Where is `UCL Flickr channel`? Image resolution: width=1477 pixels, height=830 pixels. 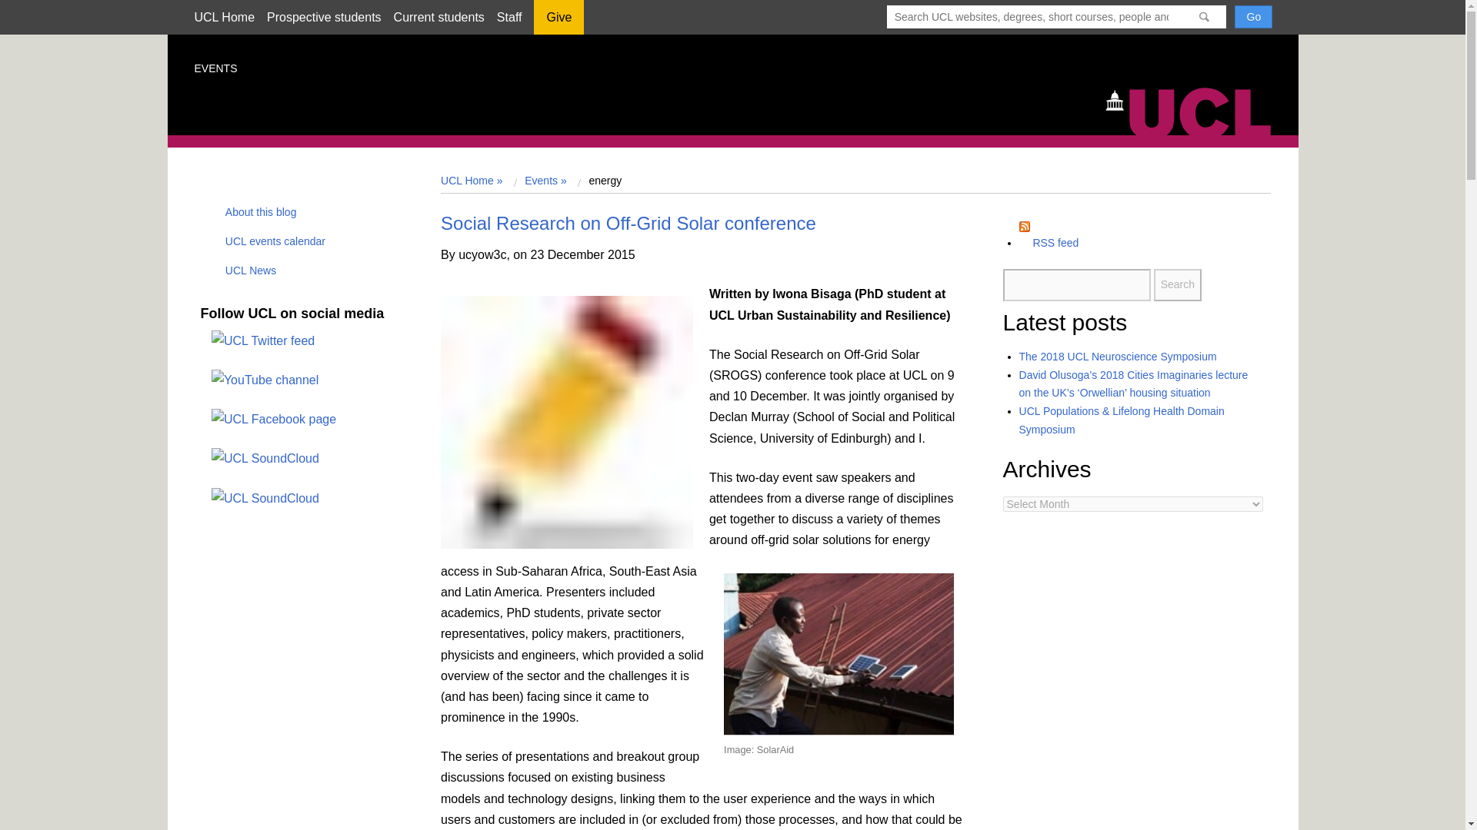 UCL Flickr channel is located at coordinates (265, 498).